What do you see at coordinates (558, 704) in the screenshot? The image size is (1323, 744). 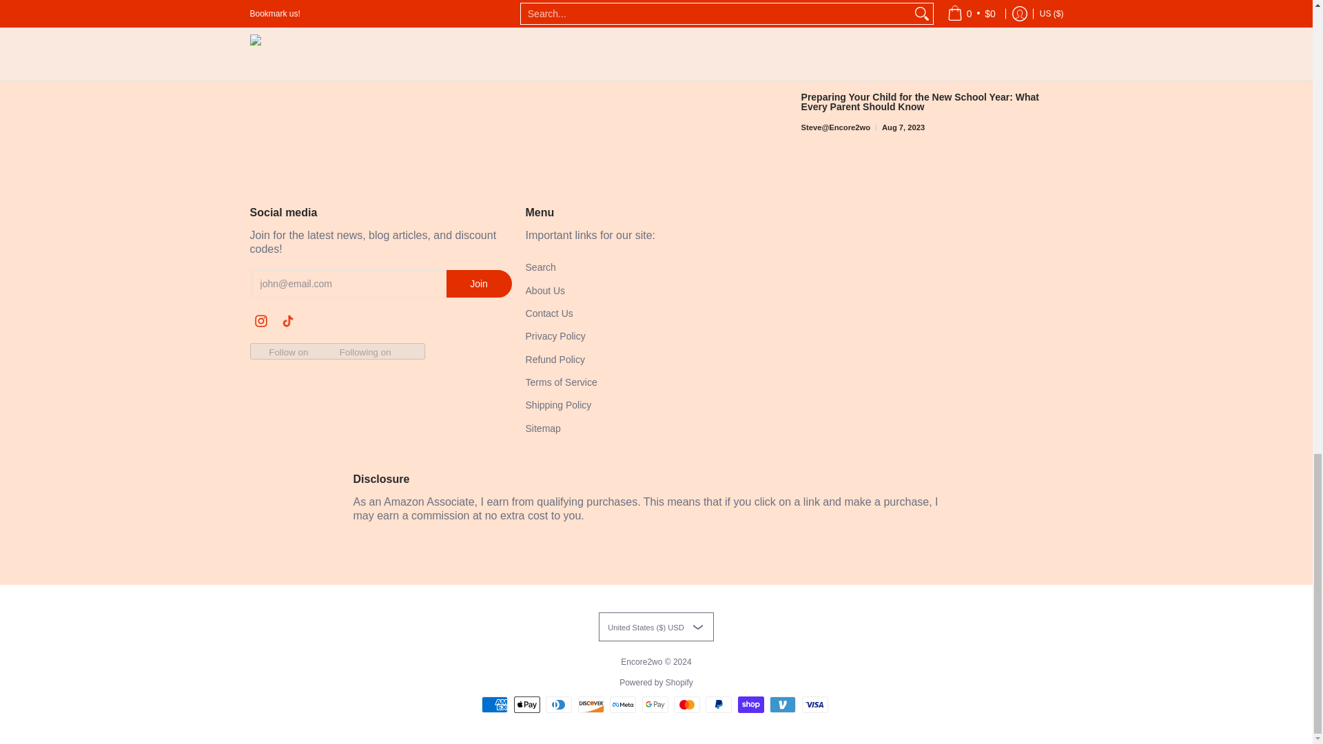 I see `Diners Club` at bounding box center [558, 704].